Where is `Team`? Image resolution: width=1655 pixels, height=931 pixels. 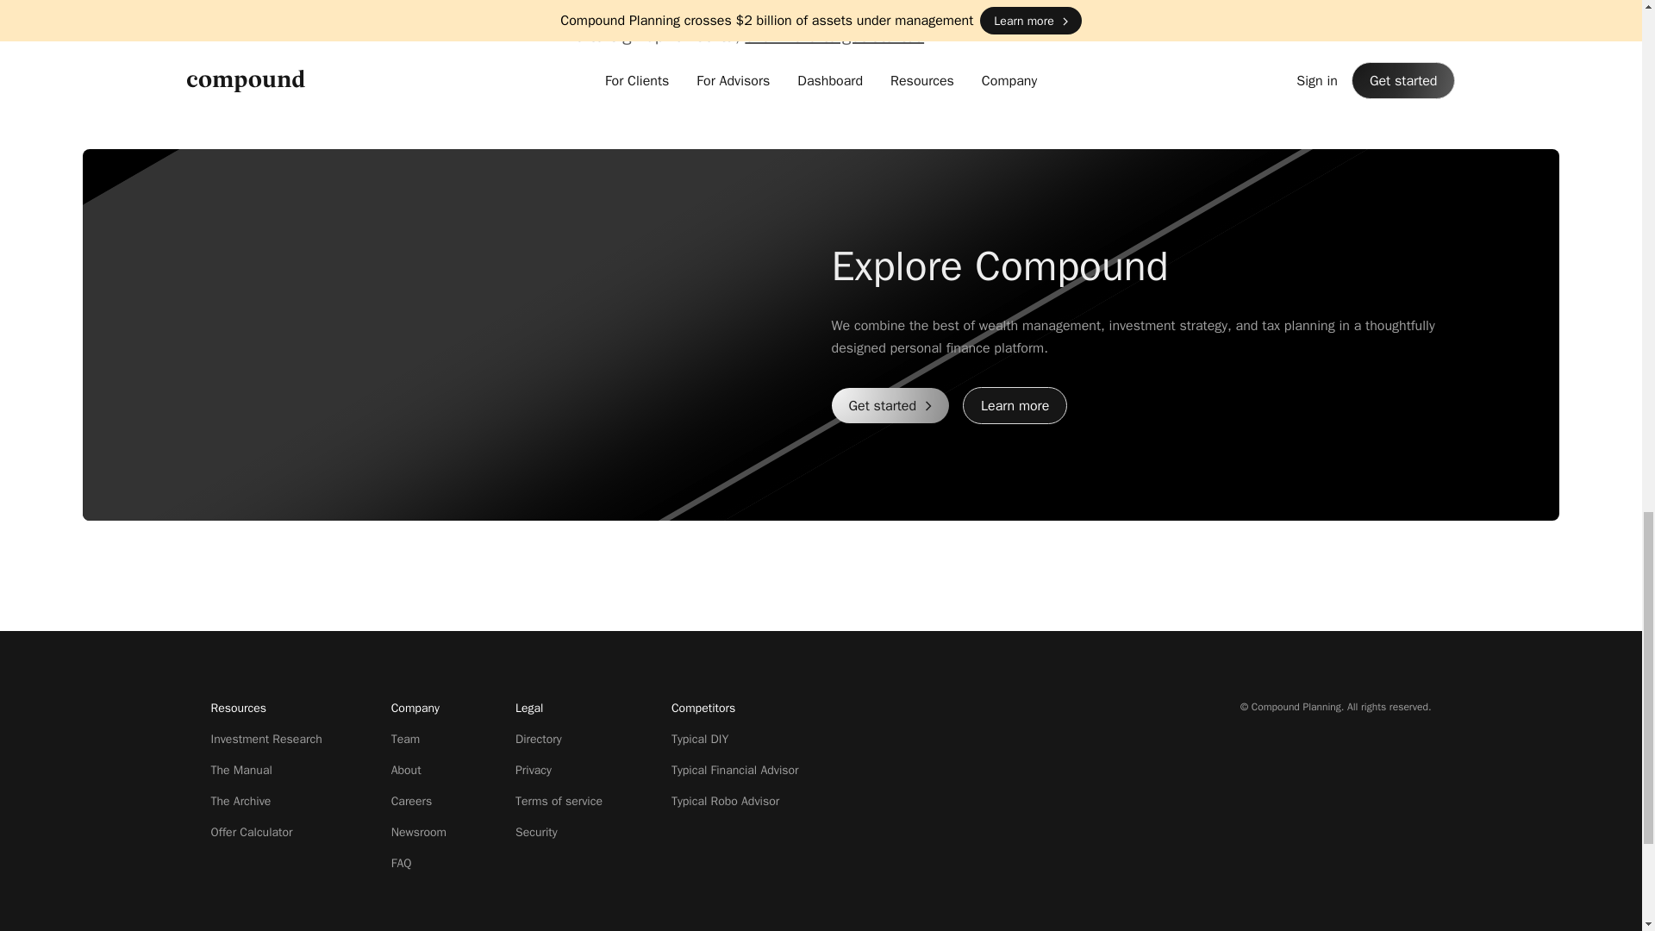 Team is located at coordinates (405, 739).